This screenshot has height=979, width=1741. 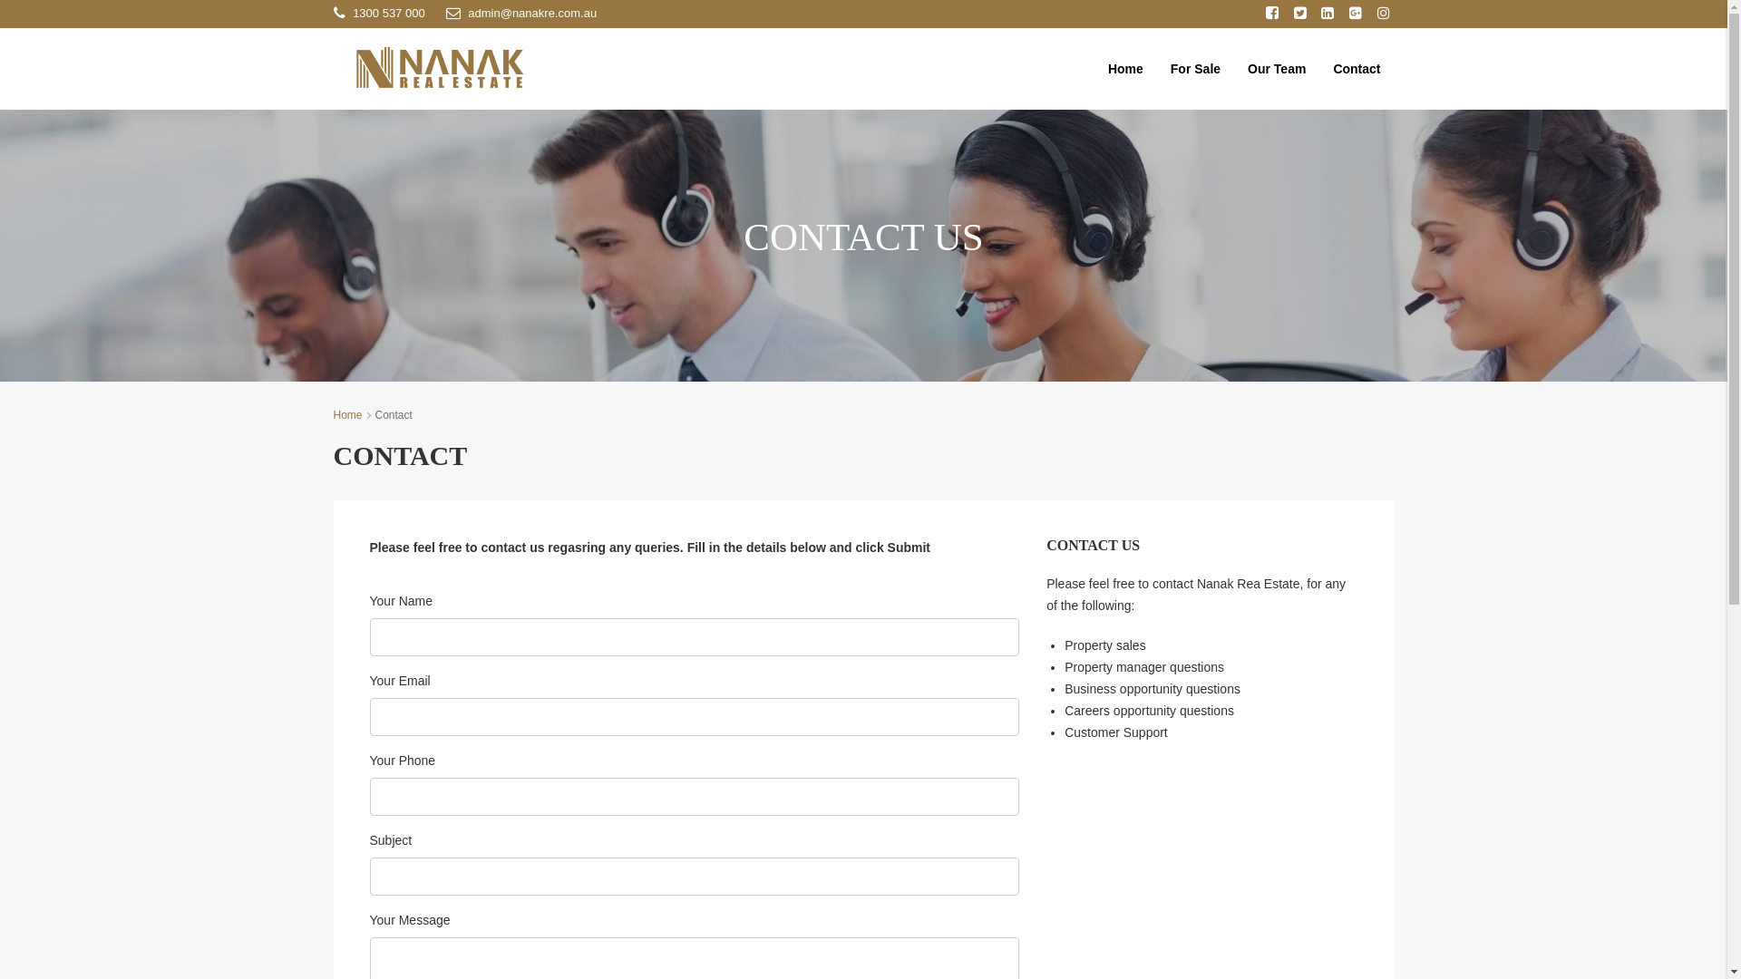 I want to click on Contact, so click(x=1357, y=69).